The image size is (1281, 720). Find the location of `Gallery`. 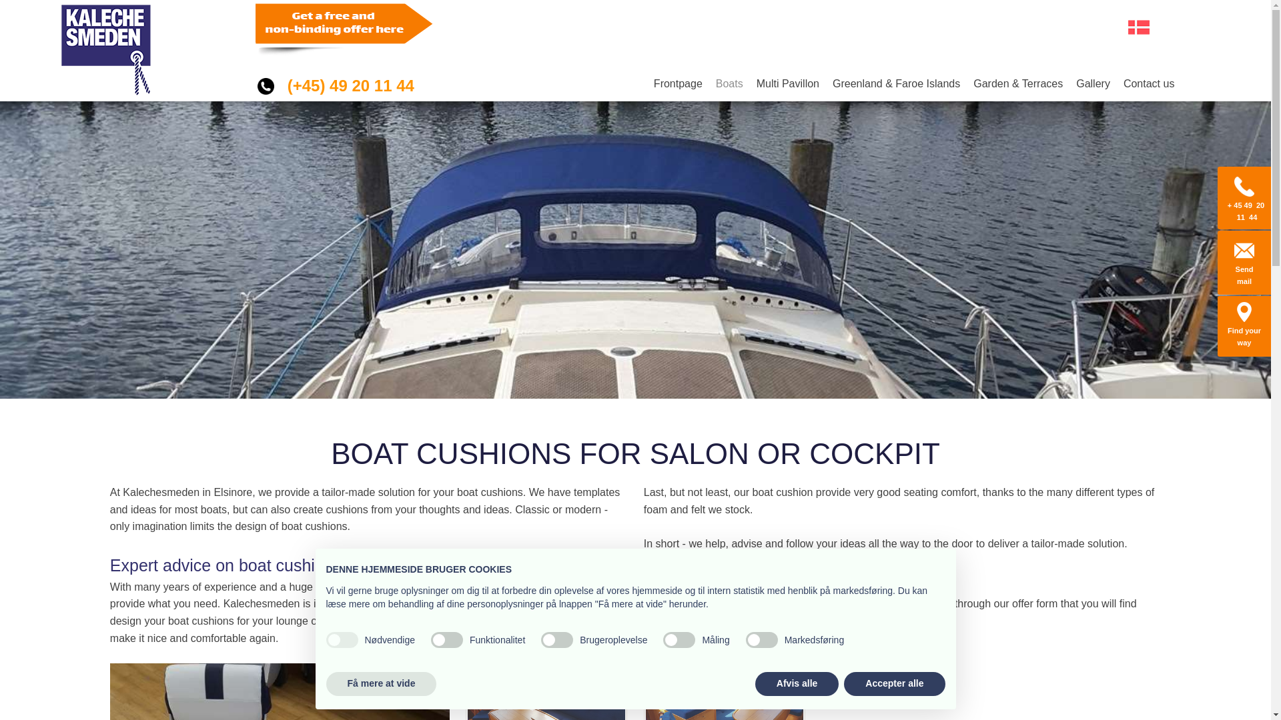

Gallery is located at coordinates (1093, 84).